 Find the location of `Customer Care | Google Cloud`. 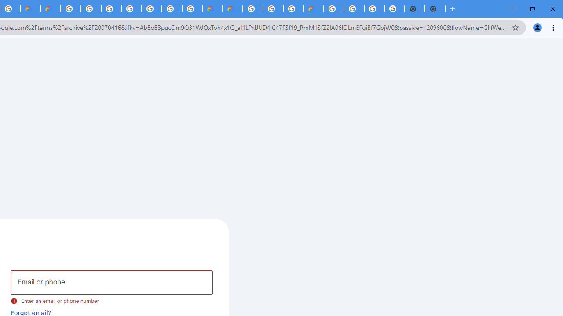

Customer Care | Google Cloud is located at coordinates (212, 9).